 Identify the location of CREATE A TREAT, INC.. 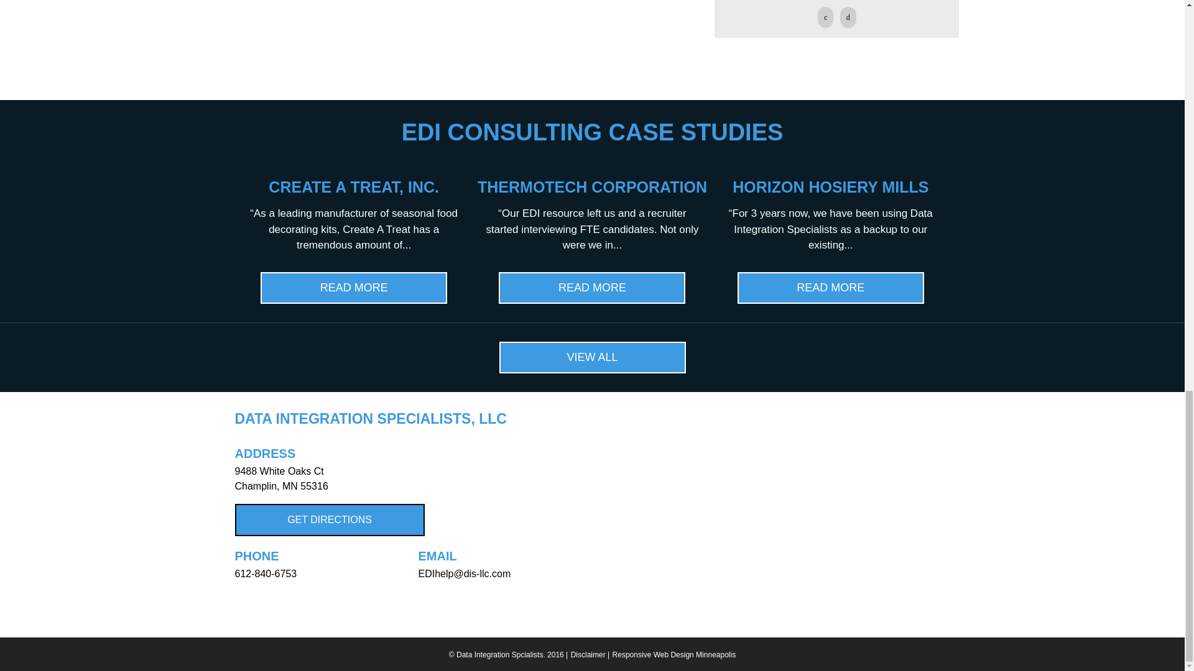
(354, 187).